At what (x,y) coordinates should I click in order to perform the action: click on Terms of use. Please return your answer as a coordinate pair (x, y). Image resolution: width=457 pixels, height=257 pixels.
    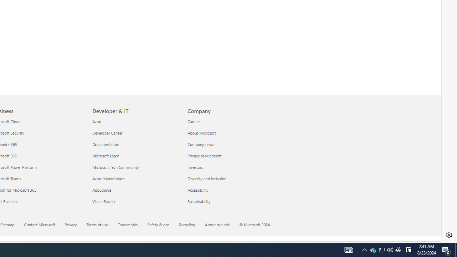
    Looking at the image, I should click on (101, 225).